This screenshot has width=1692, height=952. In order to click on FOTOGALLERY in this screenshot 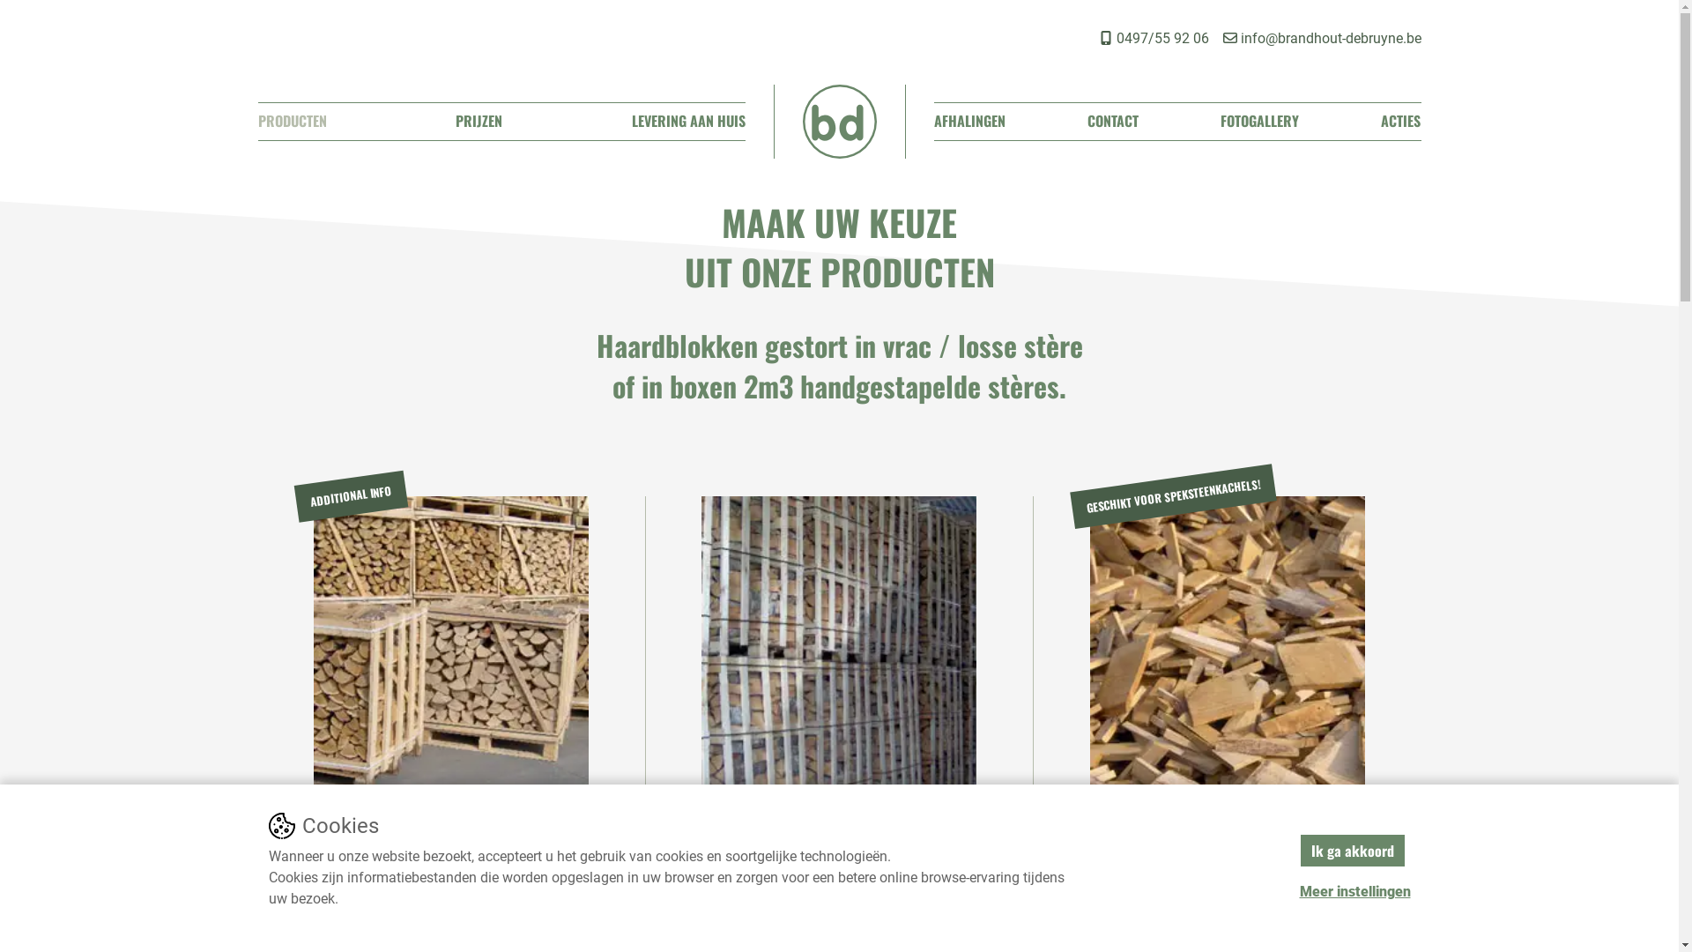, I will do `click(1260, 121)`.